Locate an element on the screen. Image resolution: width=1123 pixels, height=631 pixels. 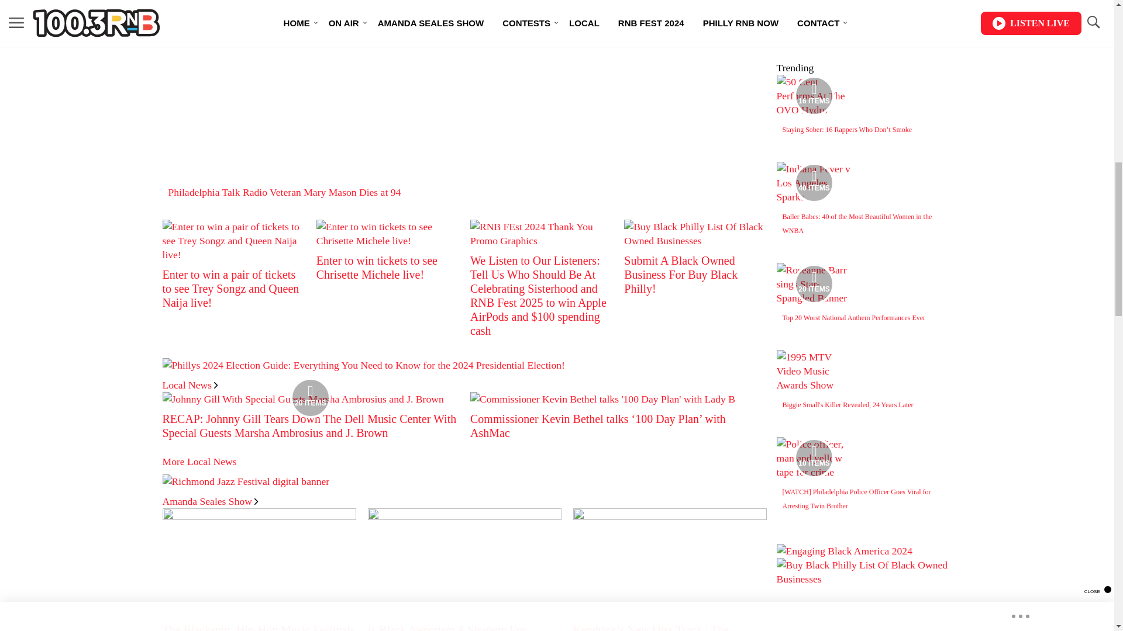
Local News is located at coordinates (190, 384).